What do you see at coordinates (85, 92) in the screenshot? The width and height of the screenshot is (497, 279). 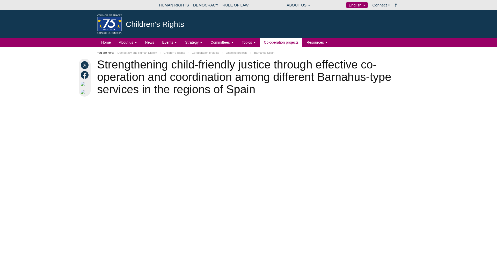 I see `Send this page` at bounding box center [85, 92].